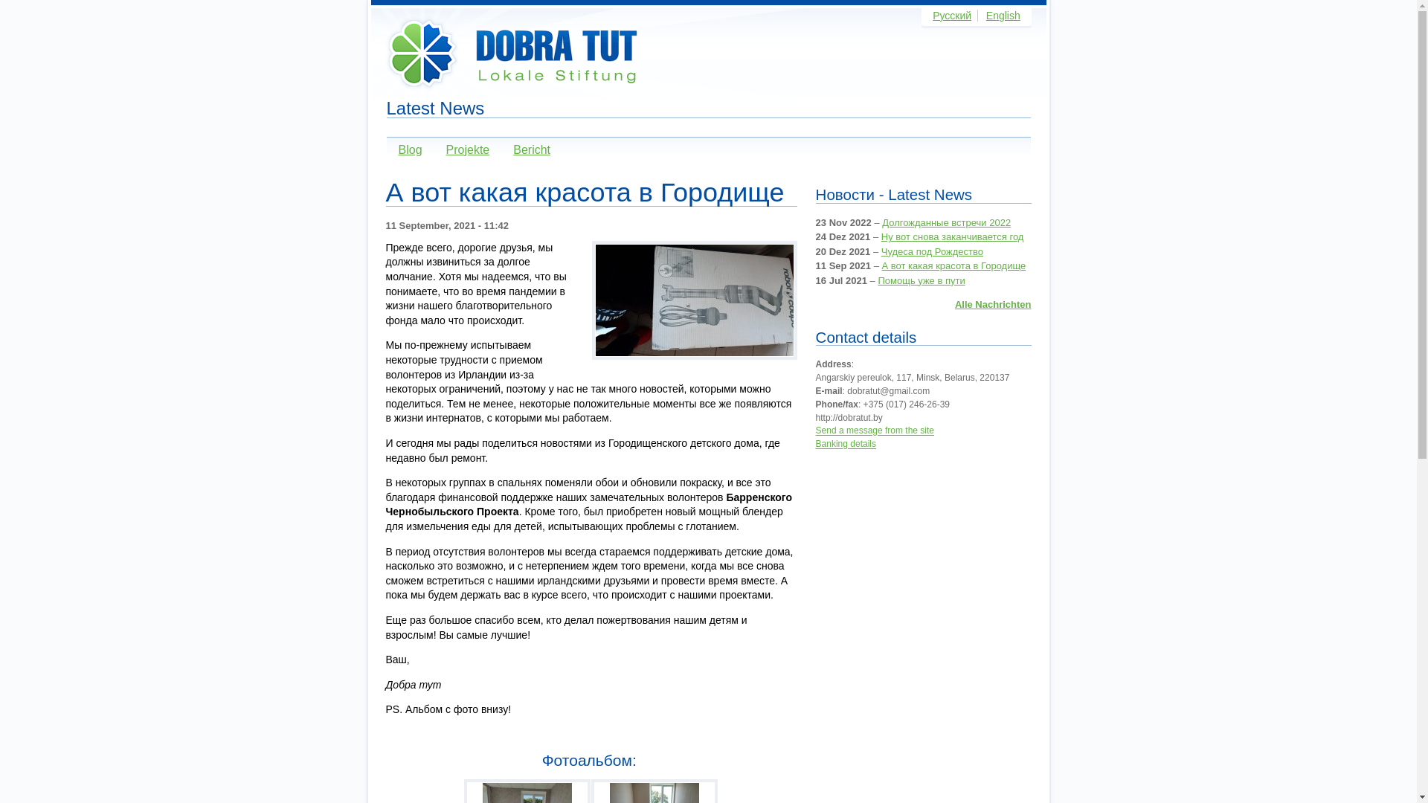 The height and width of the screenshot is (803, 1428). Describe the element at coordinates (405, 150) in the screenshot. I see `Blog` at that location.